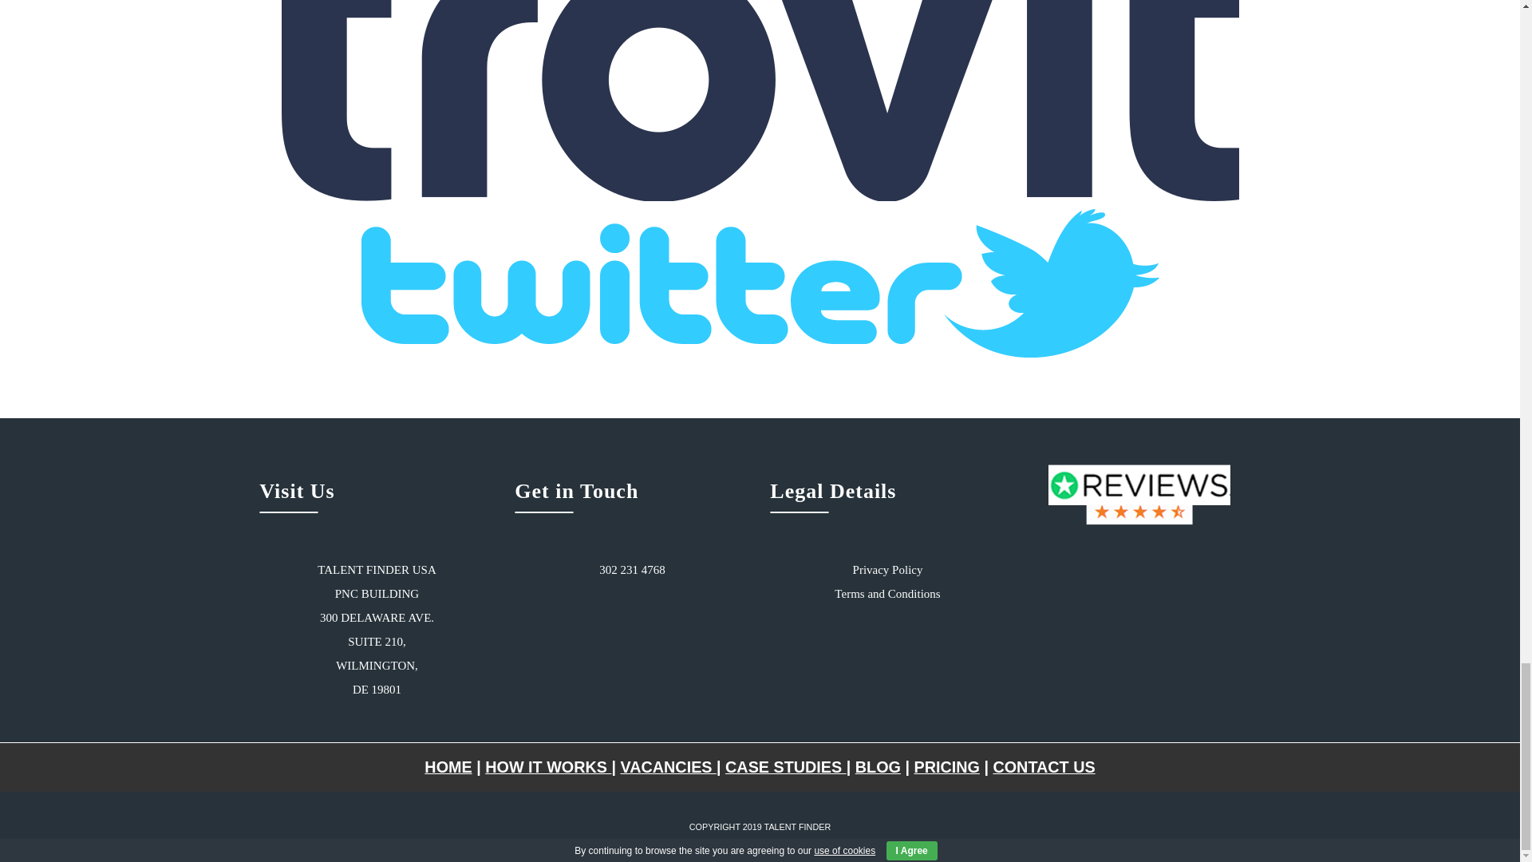 Image resolution: width=1532 pixels, height=862 pixels. Describe the element at coordinates (669, 767) in the screenshot. I see `VACANCIES` at that location.